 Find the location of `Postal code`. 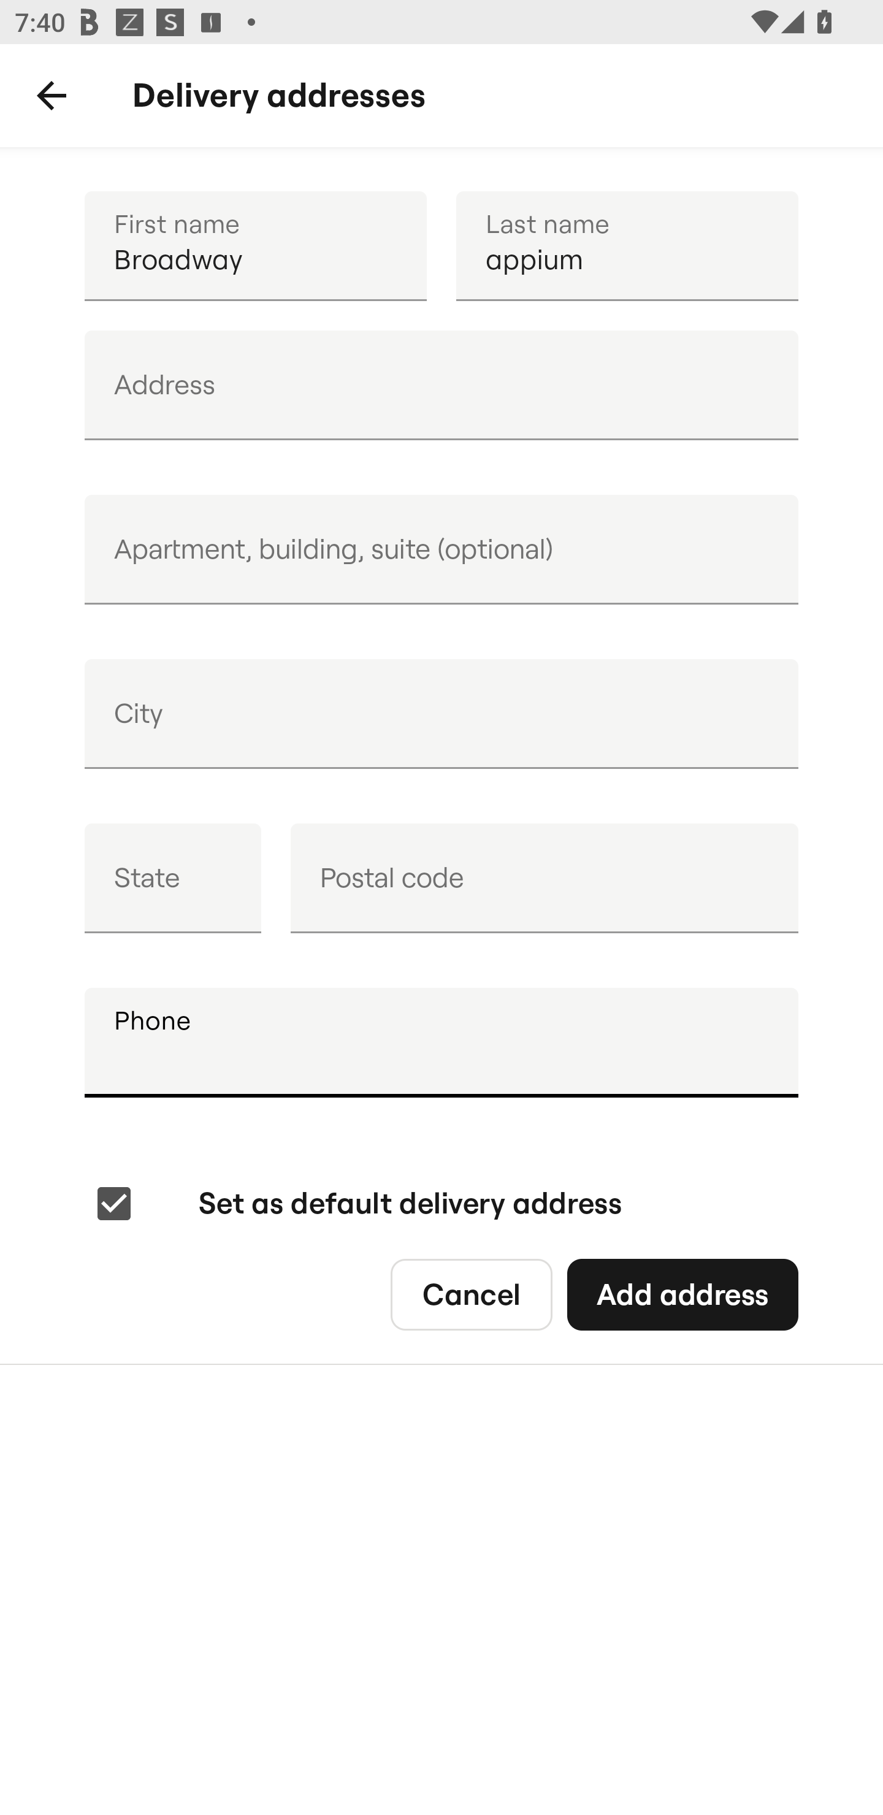

Postal code is located at coordinates (544, 878).